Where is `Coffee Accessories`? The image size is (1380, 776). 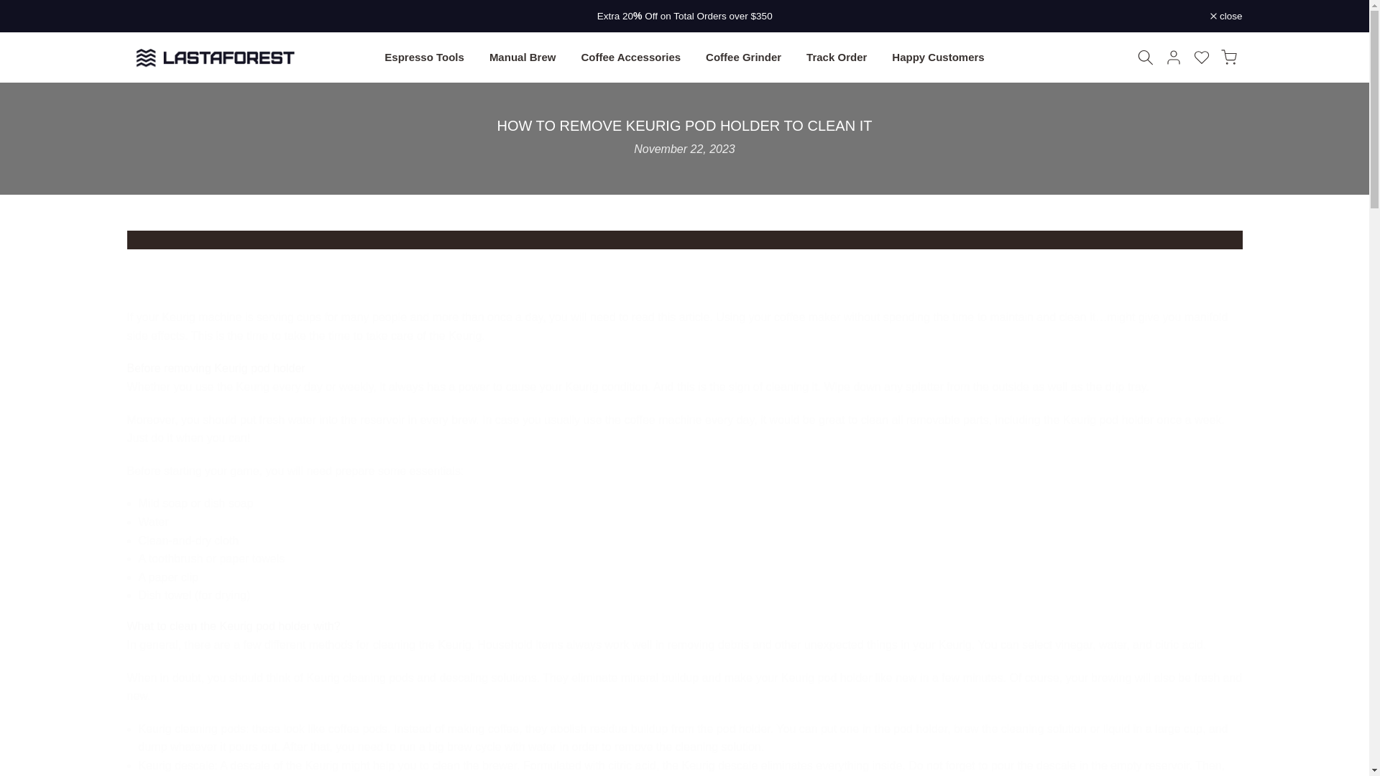 Coffee Accessories is located at coordinates (631, 56).